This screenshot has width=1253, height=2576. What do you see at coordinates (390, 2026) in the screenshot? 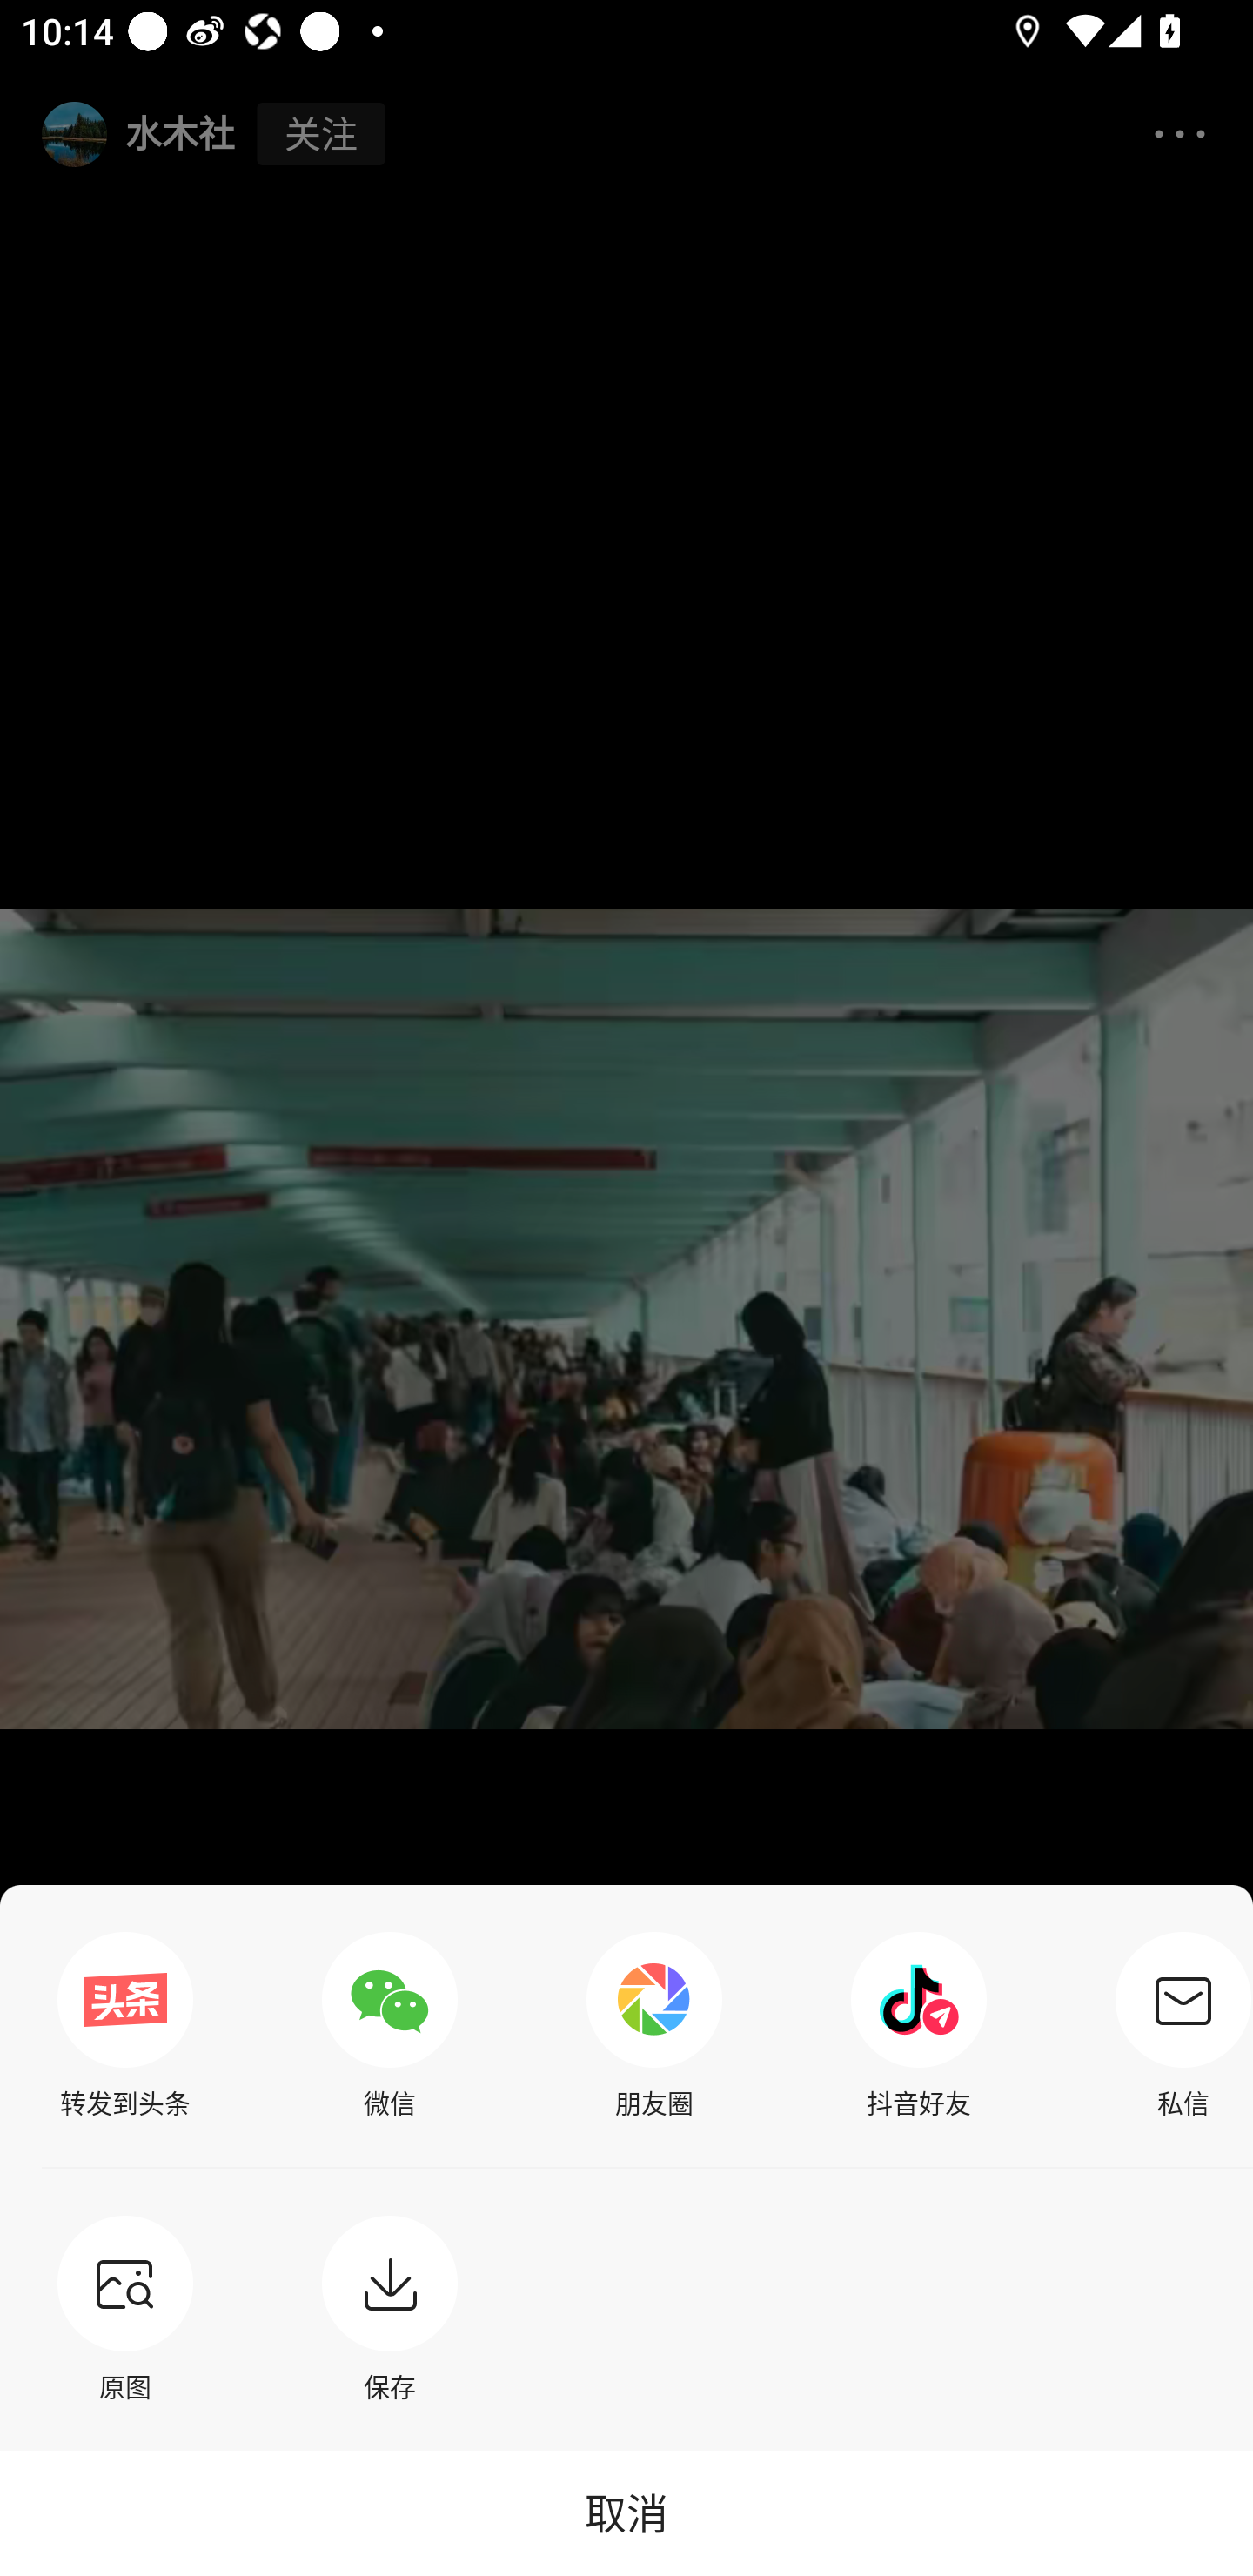
I see `微信` at bounding box center [390, 2026].